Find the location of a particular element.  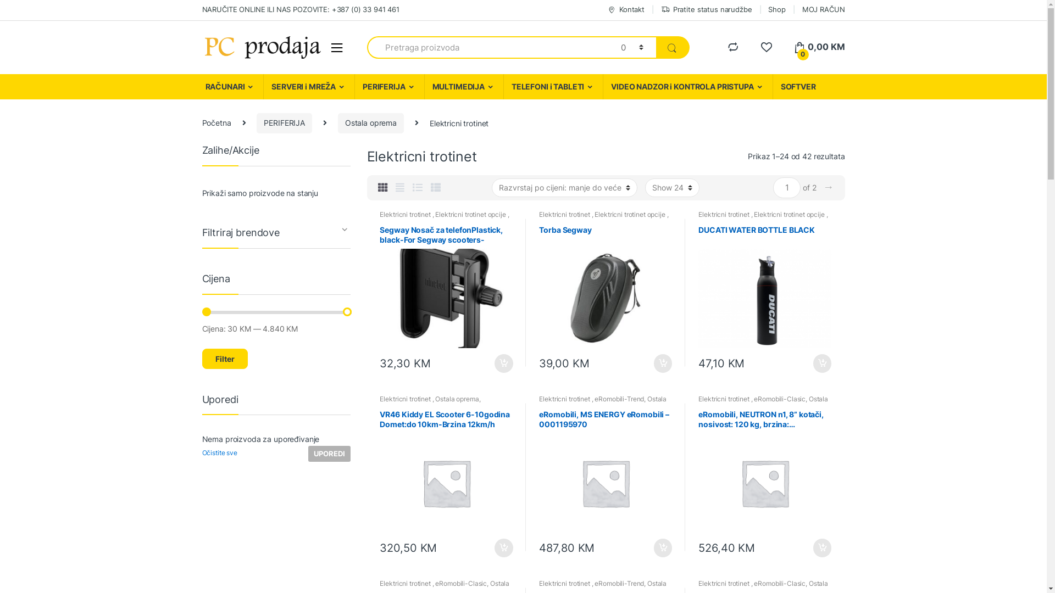

Elektricni trotinet opcije  is located at coordinates (471, 214).